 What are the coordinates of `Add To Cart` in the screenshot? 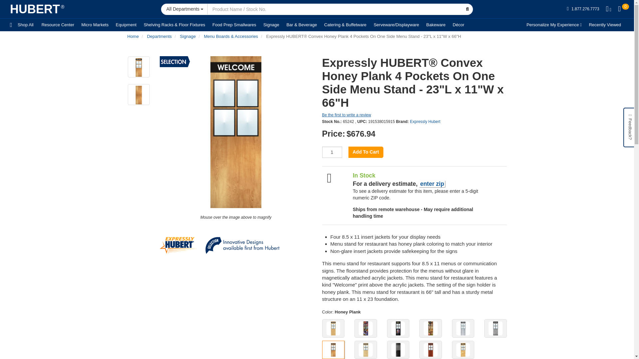 It's located at (365, 152).